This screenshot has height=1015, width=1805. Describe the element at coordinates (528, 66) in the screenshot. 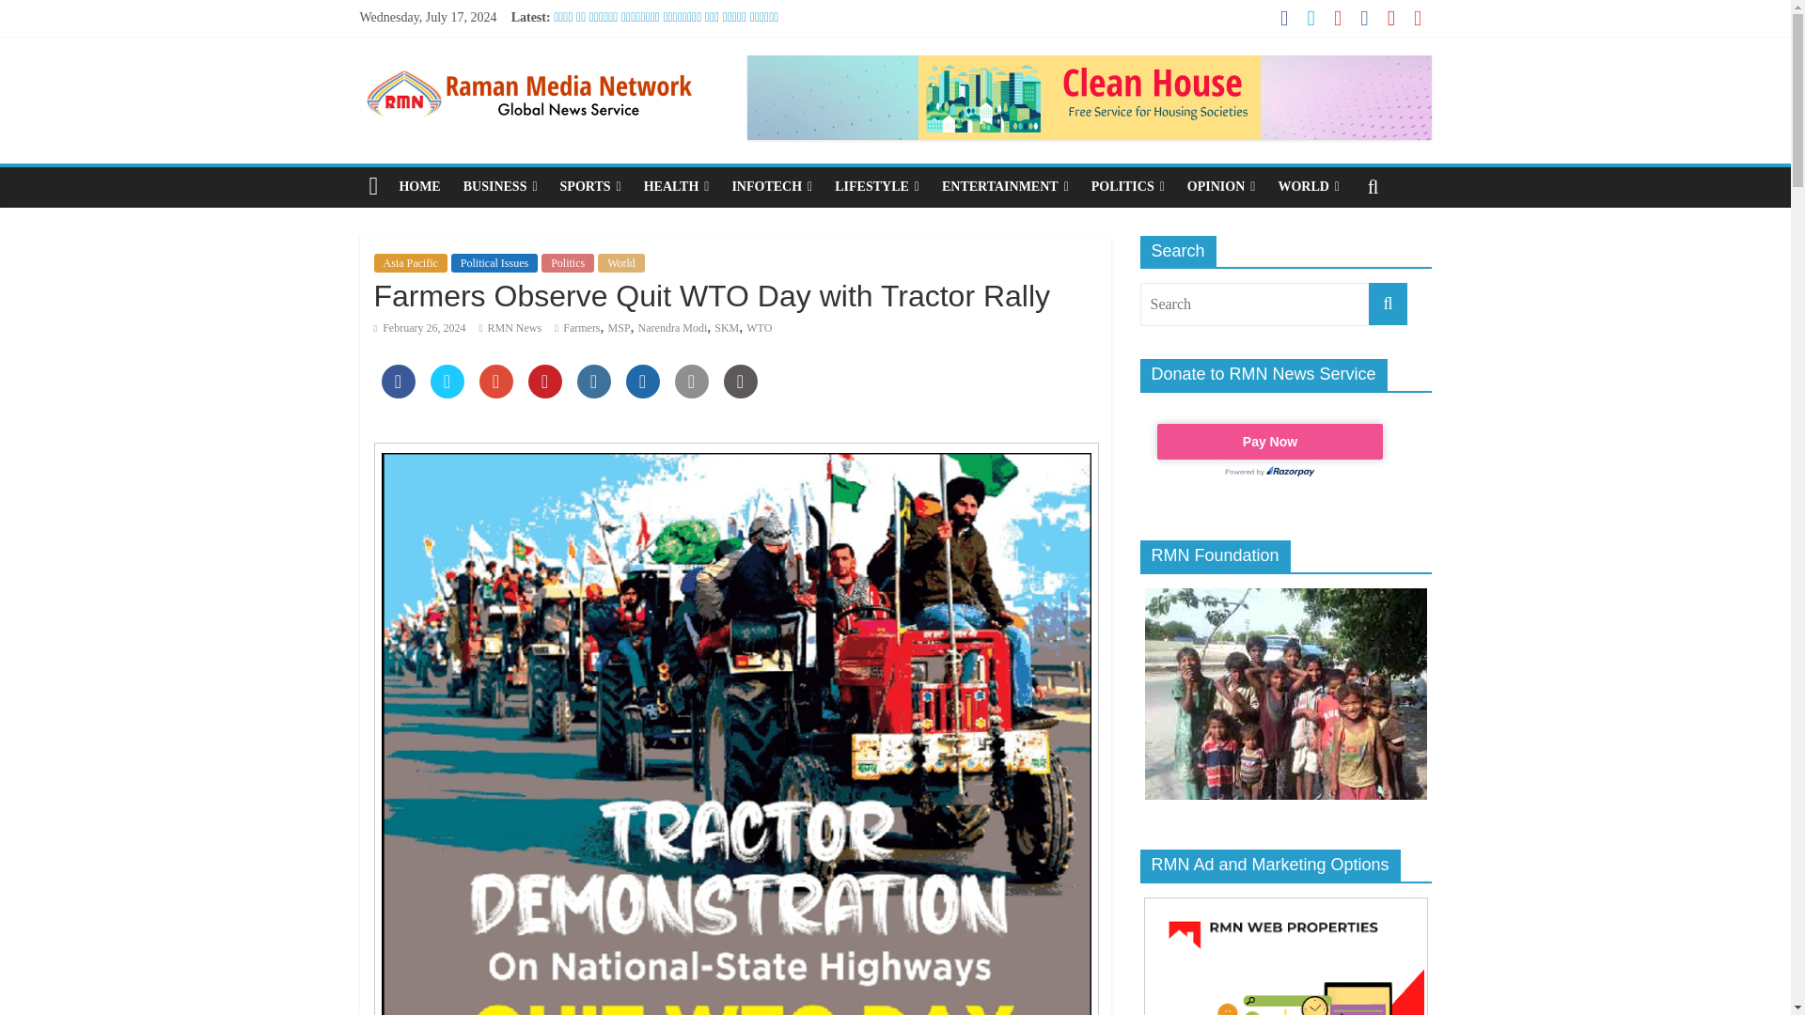

I see `Raman Media Network` at that location.